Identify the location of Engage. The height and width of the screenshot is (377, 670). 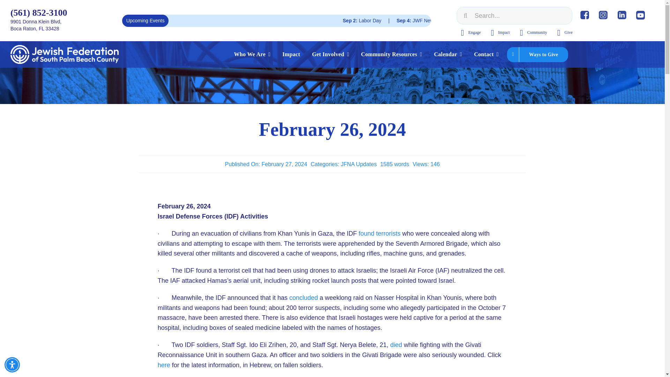
(469, 33).